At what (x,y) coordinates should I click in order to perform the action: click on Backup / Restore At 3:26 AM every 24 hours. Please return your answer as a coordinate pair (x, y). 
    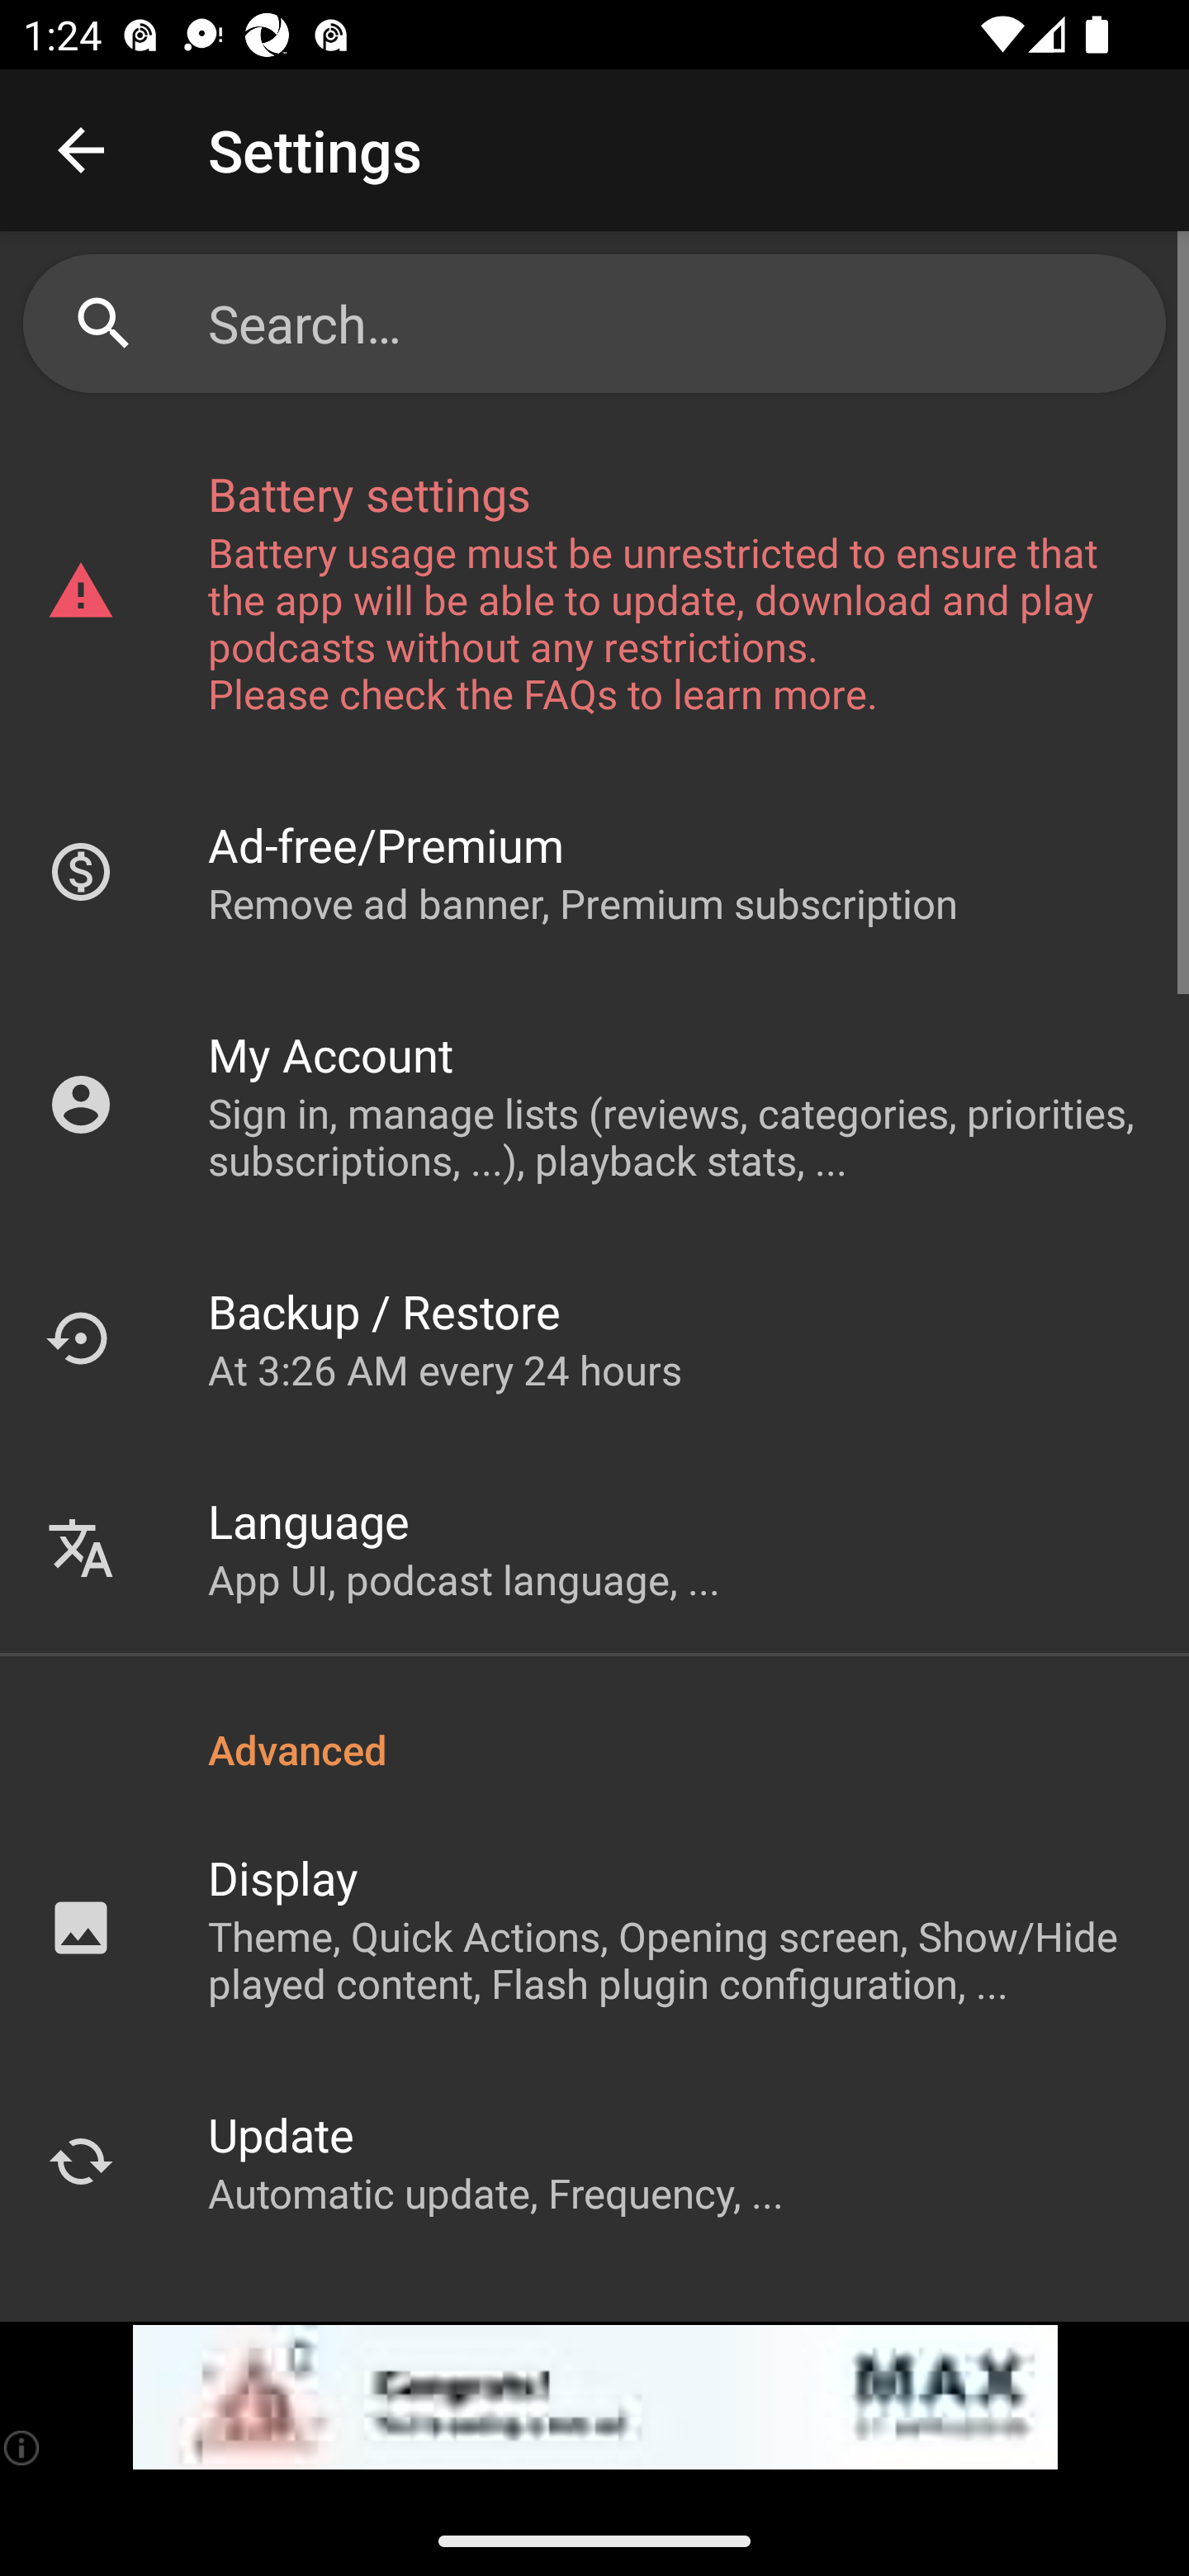
    Looking at the image, I should click on (594, 1338).